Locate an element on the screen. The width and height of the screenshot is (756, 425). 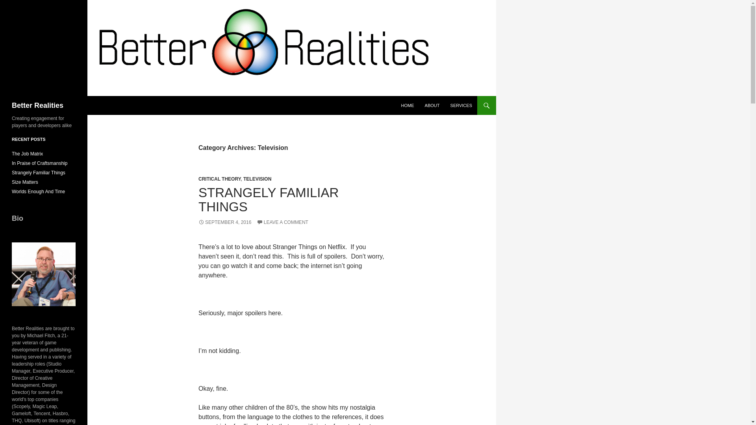
The Job Matrix is located at coordinates (28, 154).